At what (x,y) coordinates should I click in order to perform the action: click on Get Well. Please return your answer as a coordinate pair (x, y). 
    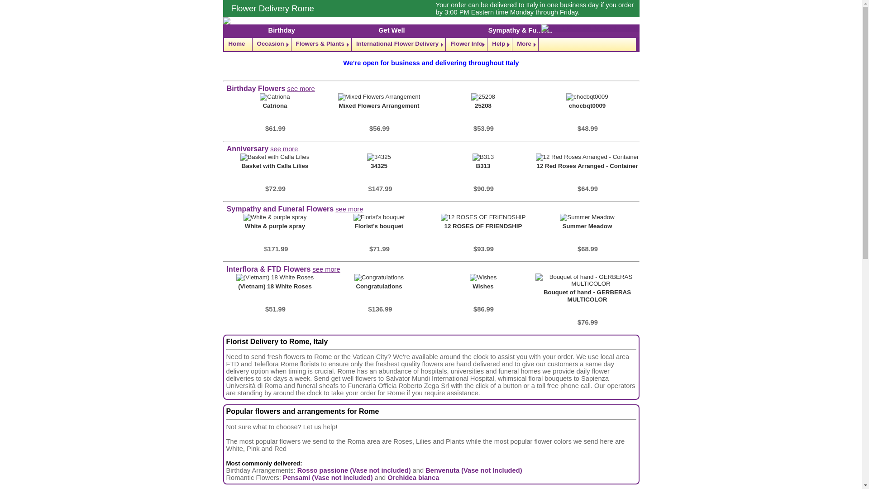
    Looking at the image, I should click on (391, 30).